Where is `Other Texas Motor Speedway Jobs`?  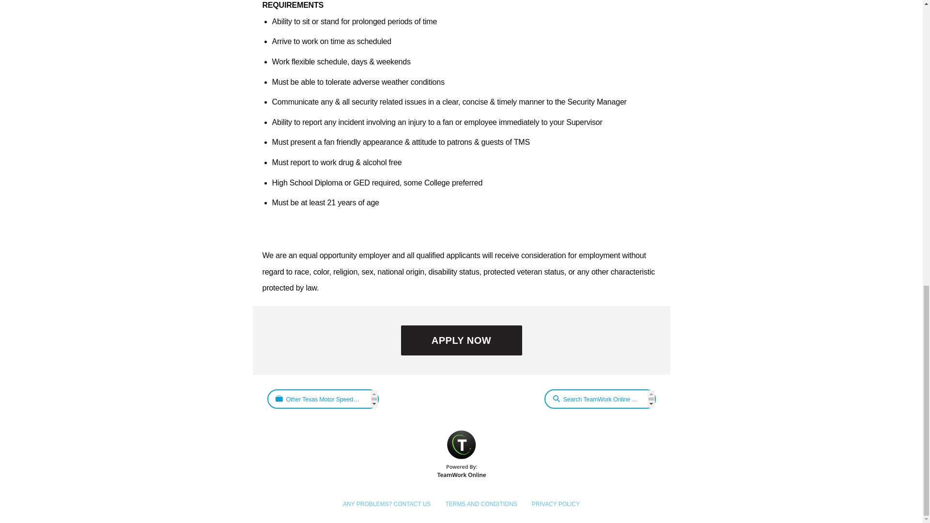
Other Texas Motor Speedway Jobs is located at coordinates (323, 399).